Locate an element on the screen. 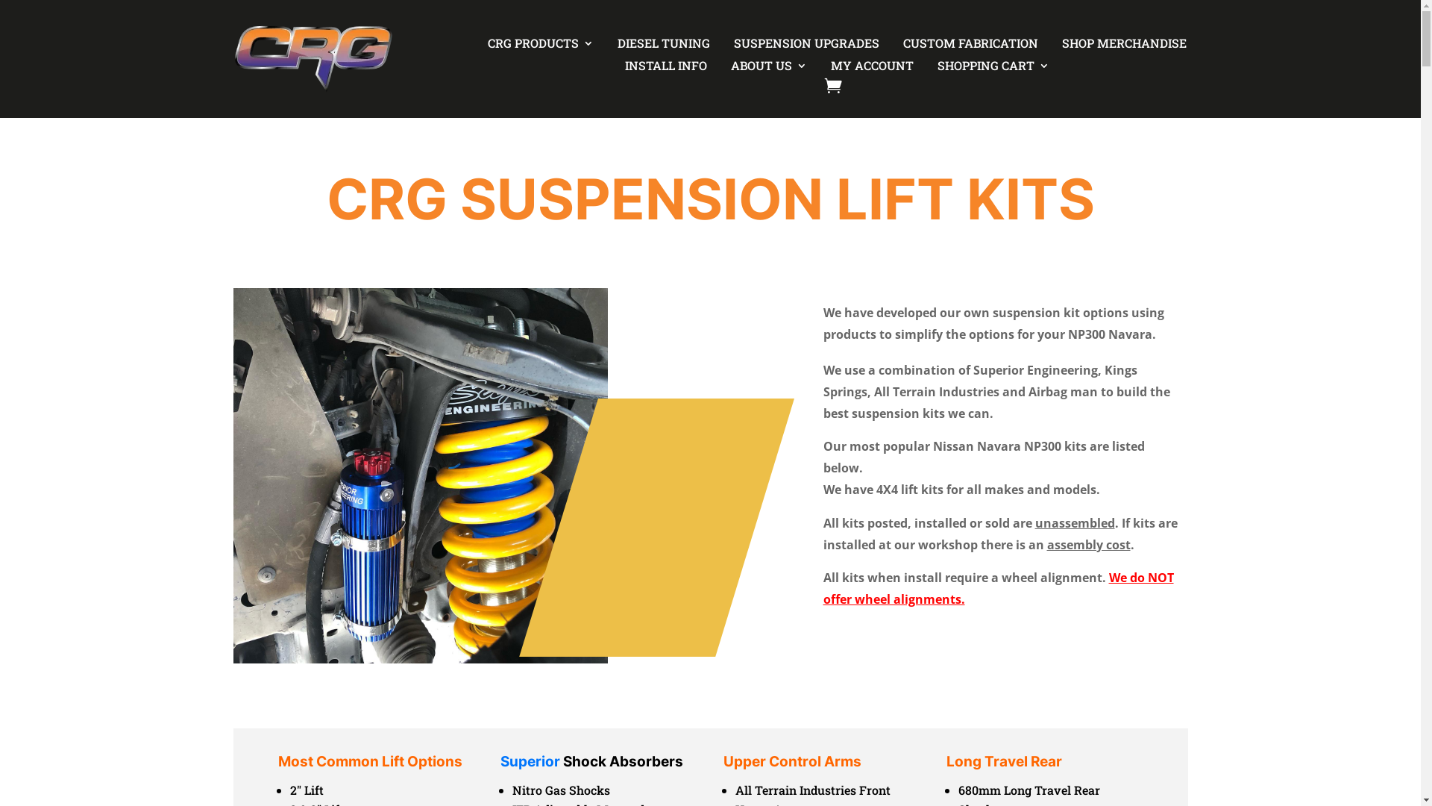 Image resolution: width=1432 pixels, height=806 pixels. CRG PRODUCTS is located at coordinates (537, 46).